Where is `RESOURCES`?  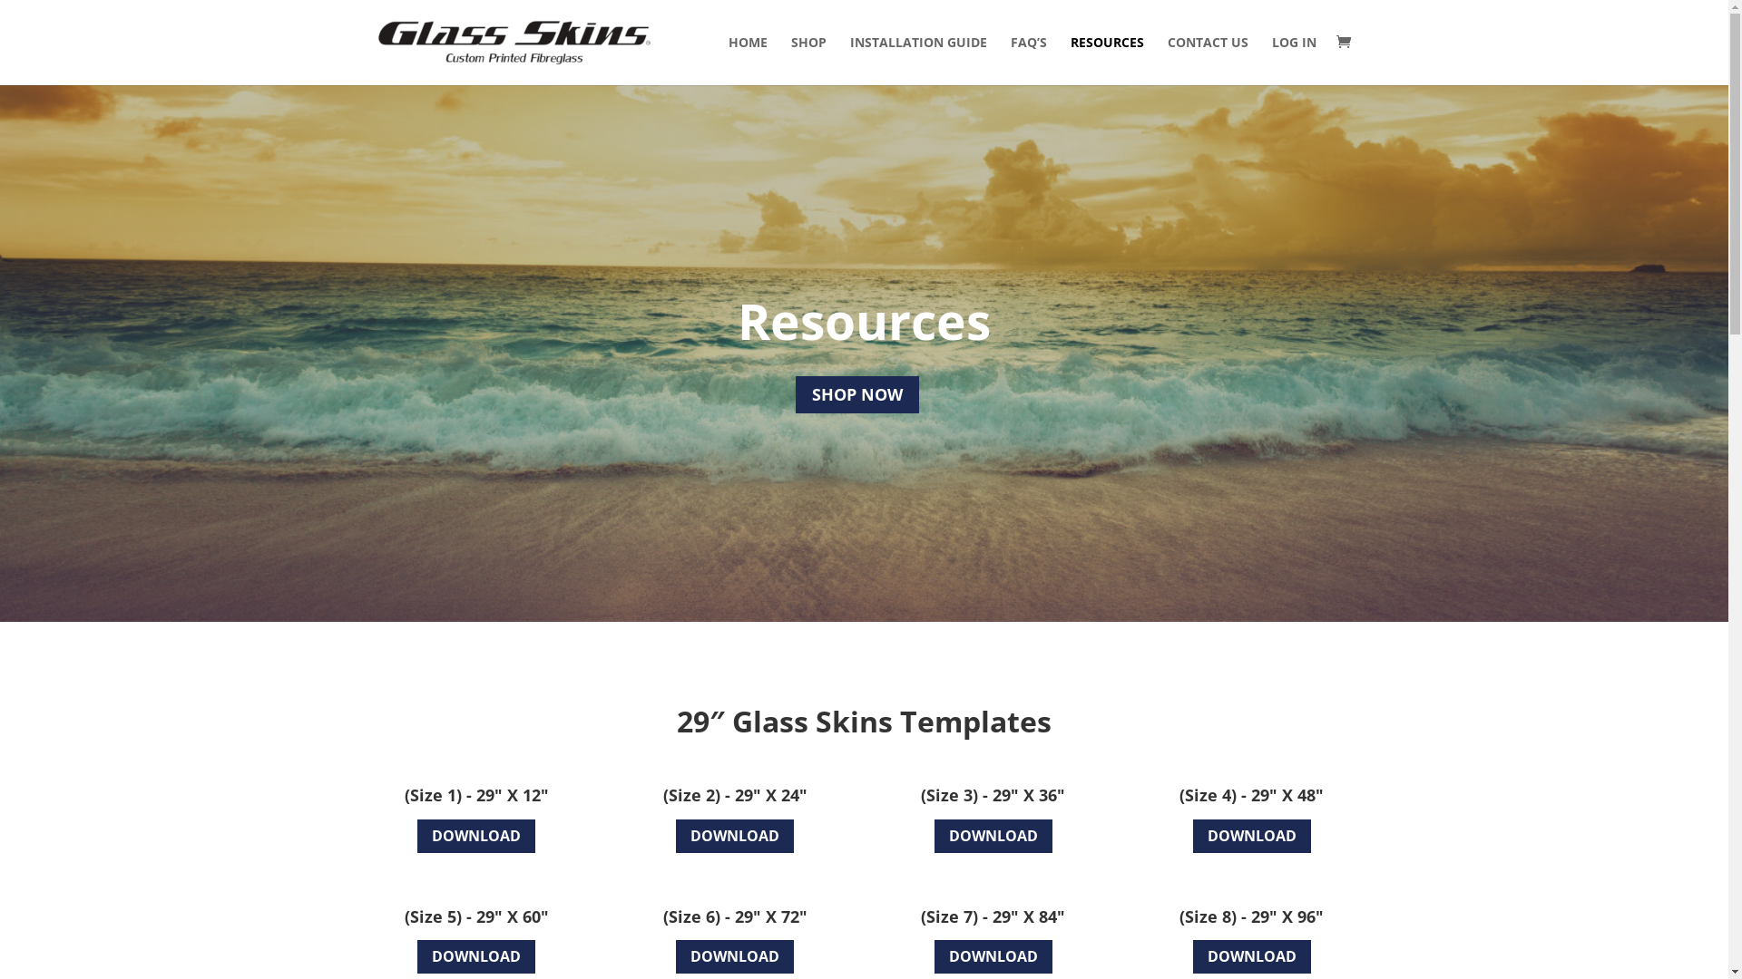 RESOURCES is located at coordinates (1107, 61).